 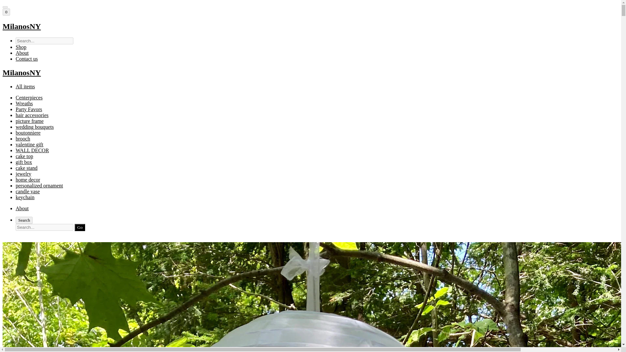 What do you see at coordinates (27, 59) in the screenshot?
I see `Contact us` at bounding box center [27, 59].